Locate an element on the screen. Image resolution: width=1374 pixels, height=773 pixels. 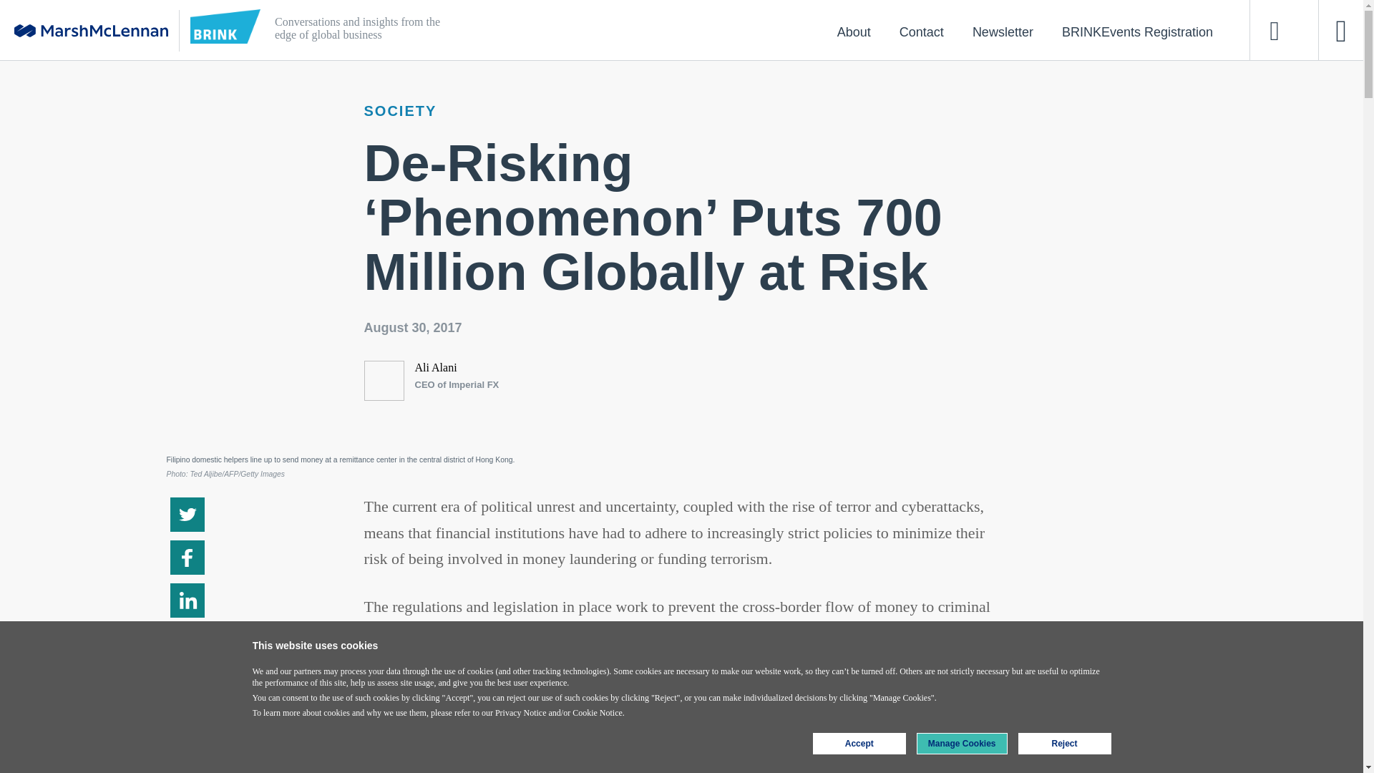
Conversations and insights from the edge of global business is located at coordinates (617, 30).